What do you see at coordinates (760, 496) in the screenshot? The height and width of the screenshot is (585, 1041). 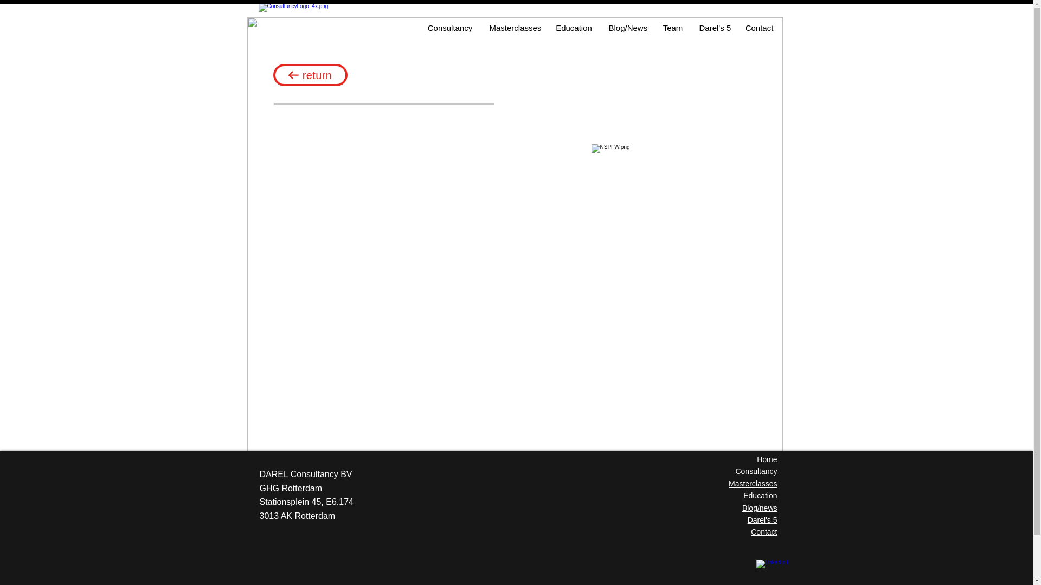 I see `Education` at bounding box center [760, 496].